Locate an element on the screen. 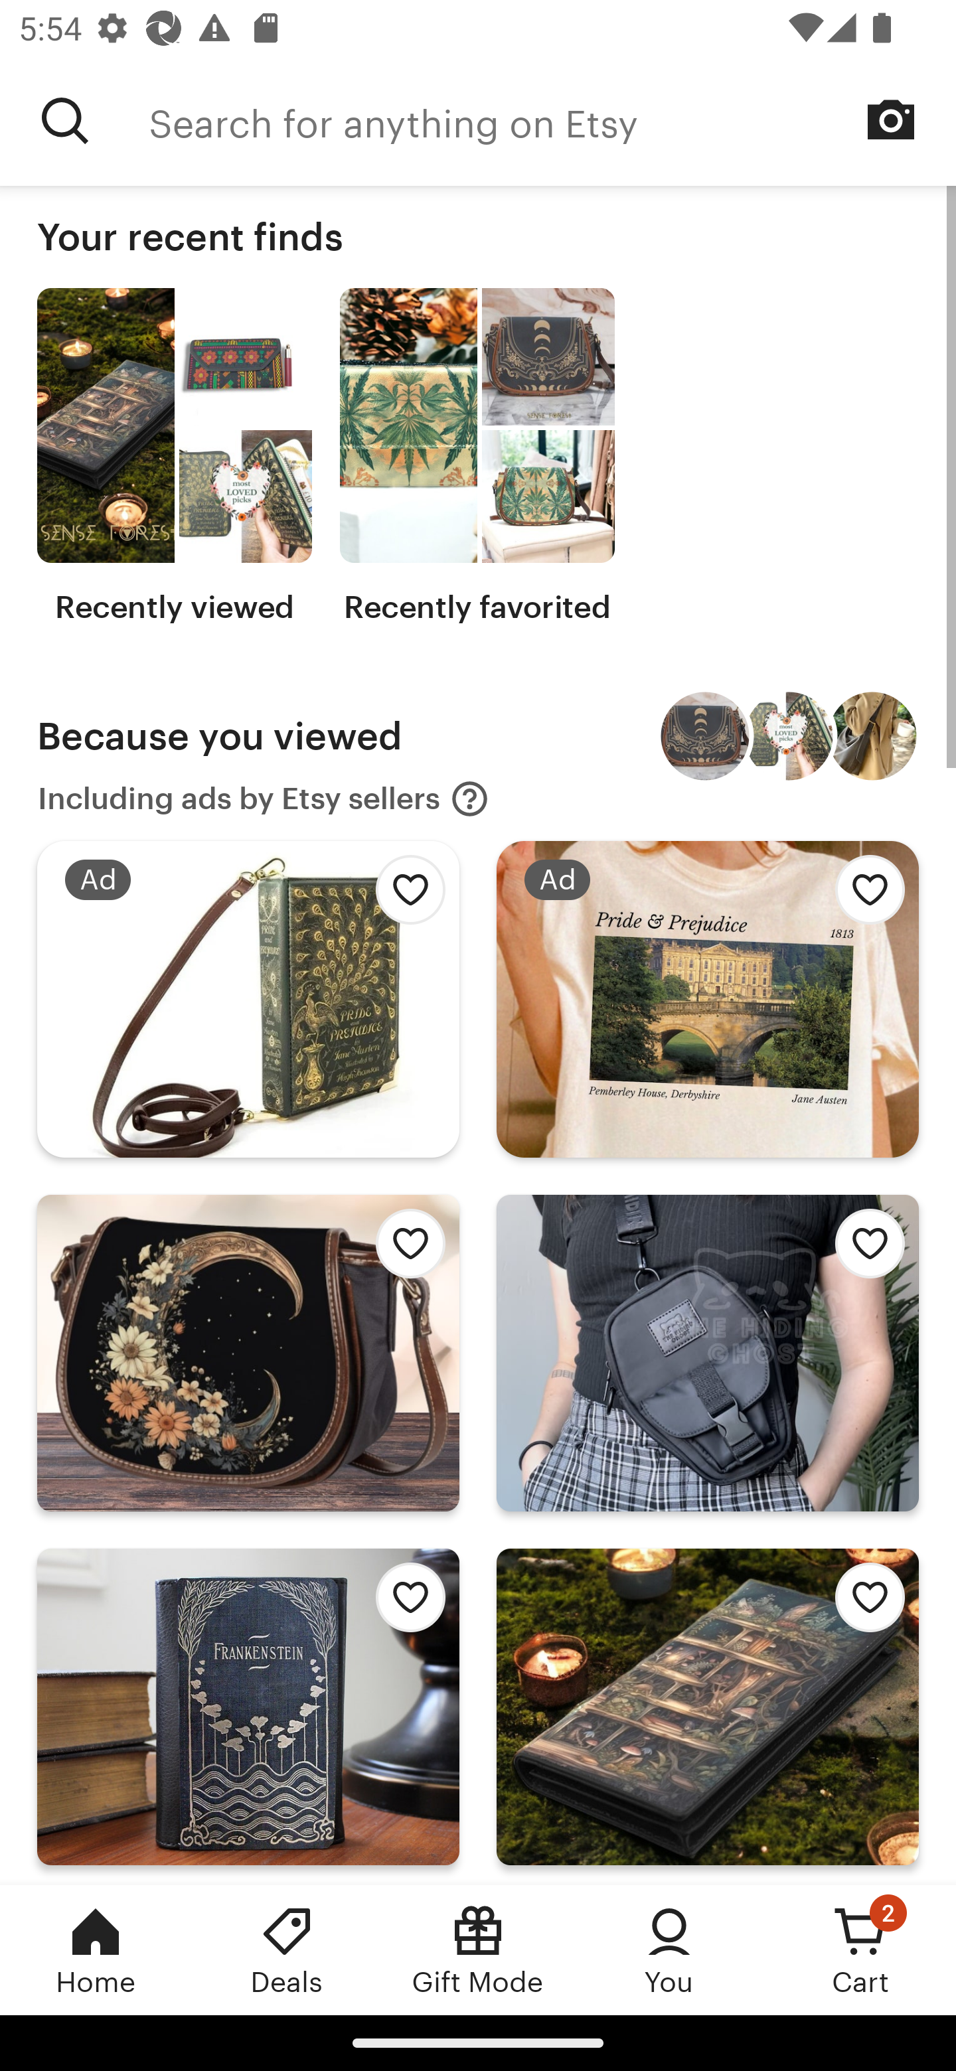 This screenshot has width=956, height=2071. You is located at coordinates (669, 1950).